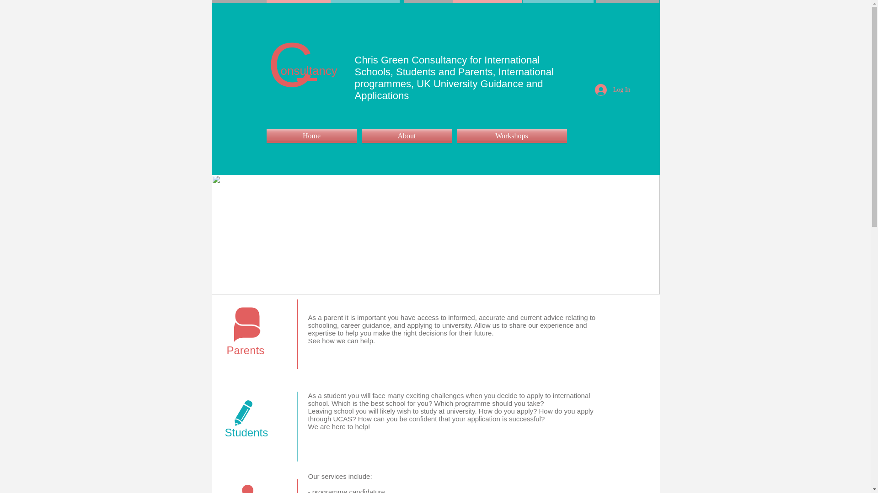 Image resolution: width=878 pixels, height=493 pixels. I want to click on We are here to help!, so click(339, 426).